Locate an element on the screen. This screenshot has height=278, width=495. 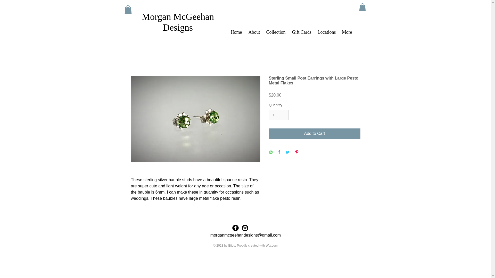
1 is located at coordinates (278, 115).